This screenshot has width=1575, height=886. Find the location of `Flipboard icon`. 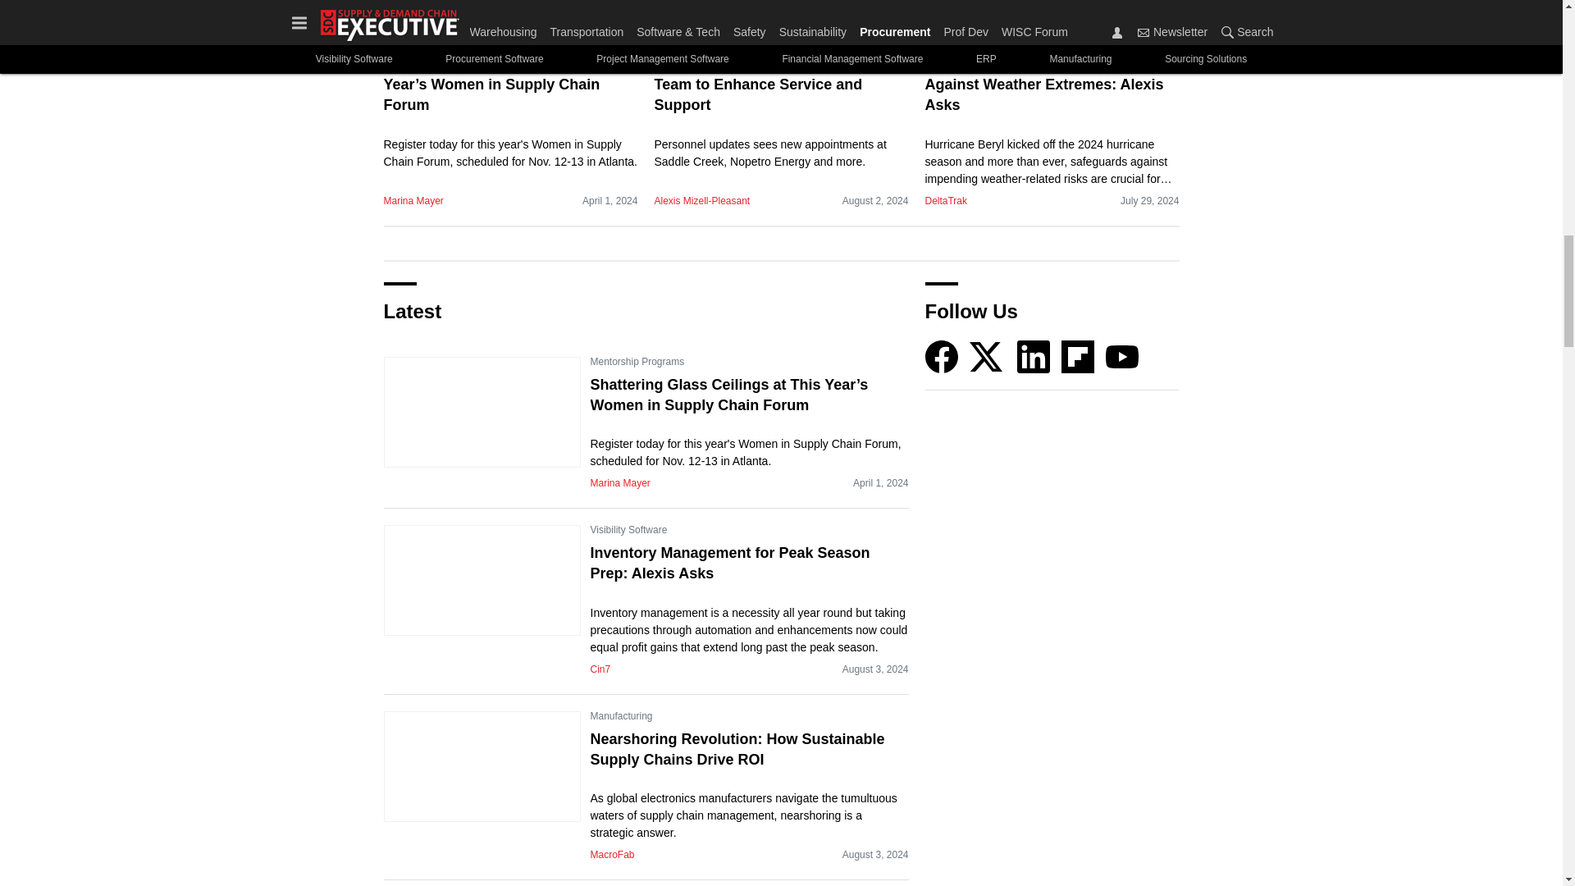

Flipboard icon is located at coordinates (1078, 356).